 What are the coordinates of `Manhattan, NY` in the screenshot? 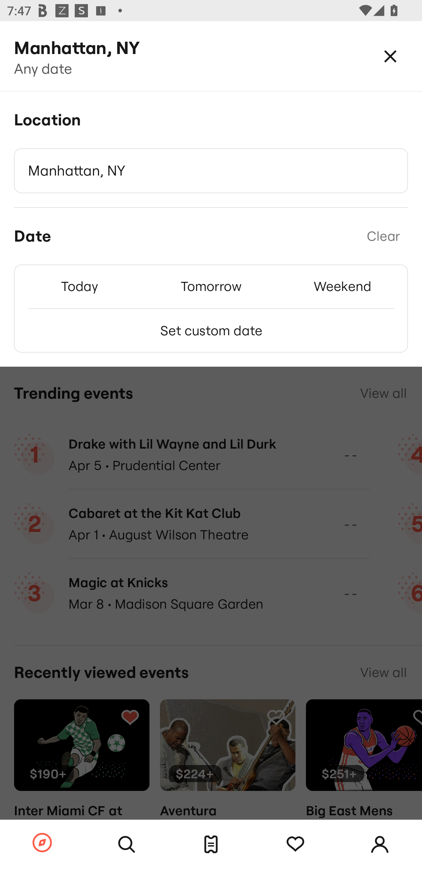 It's located at (211, 171).